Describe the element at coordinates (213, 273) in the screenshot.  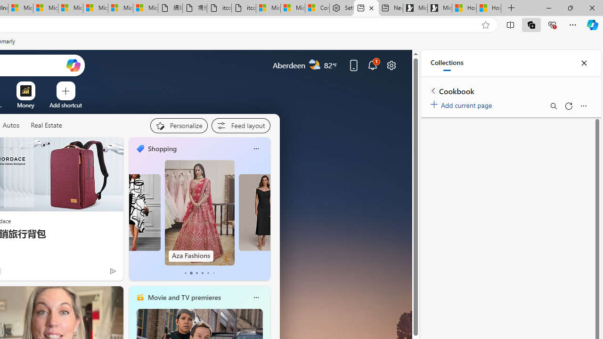
I see `tab-5` at that location.